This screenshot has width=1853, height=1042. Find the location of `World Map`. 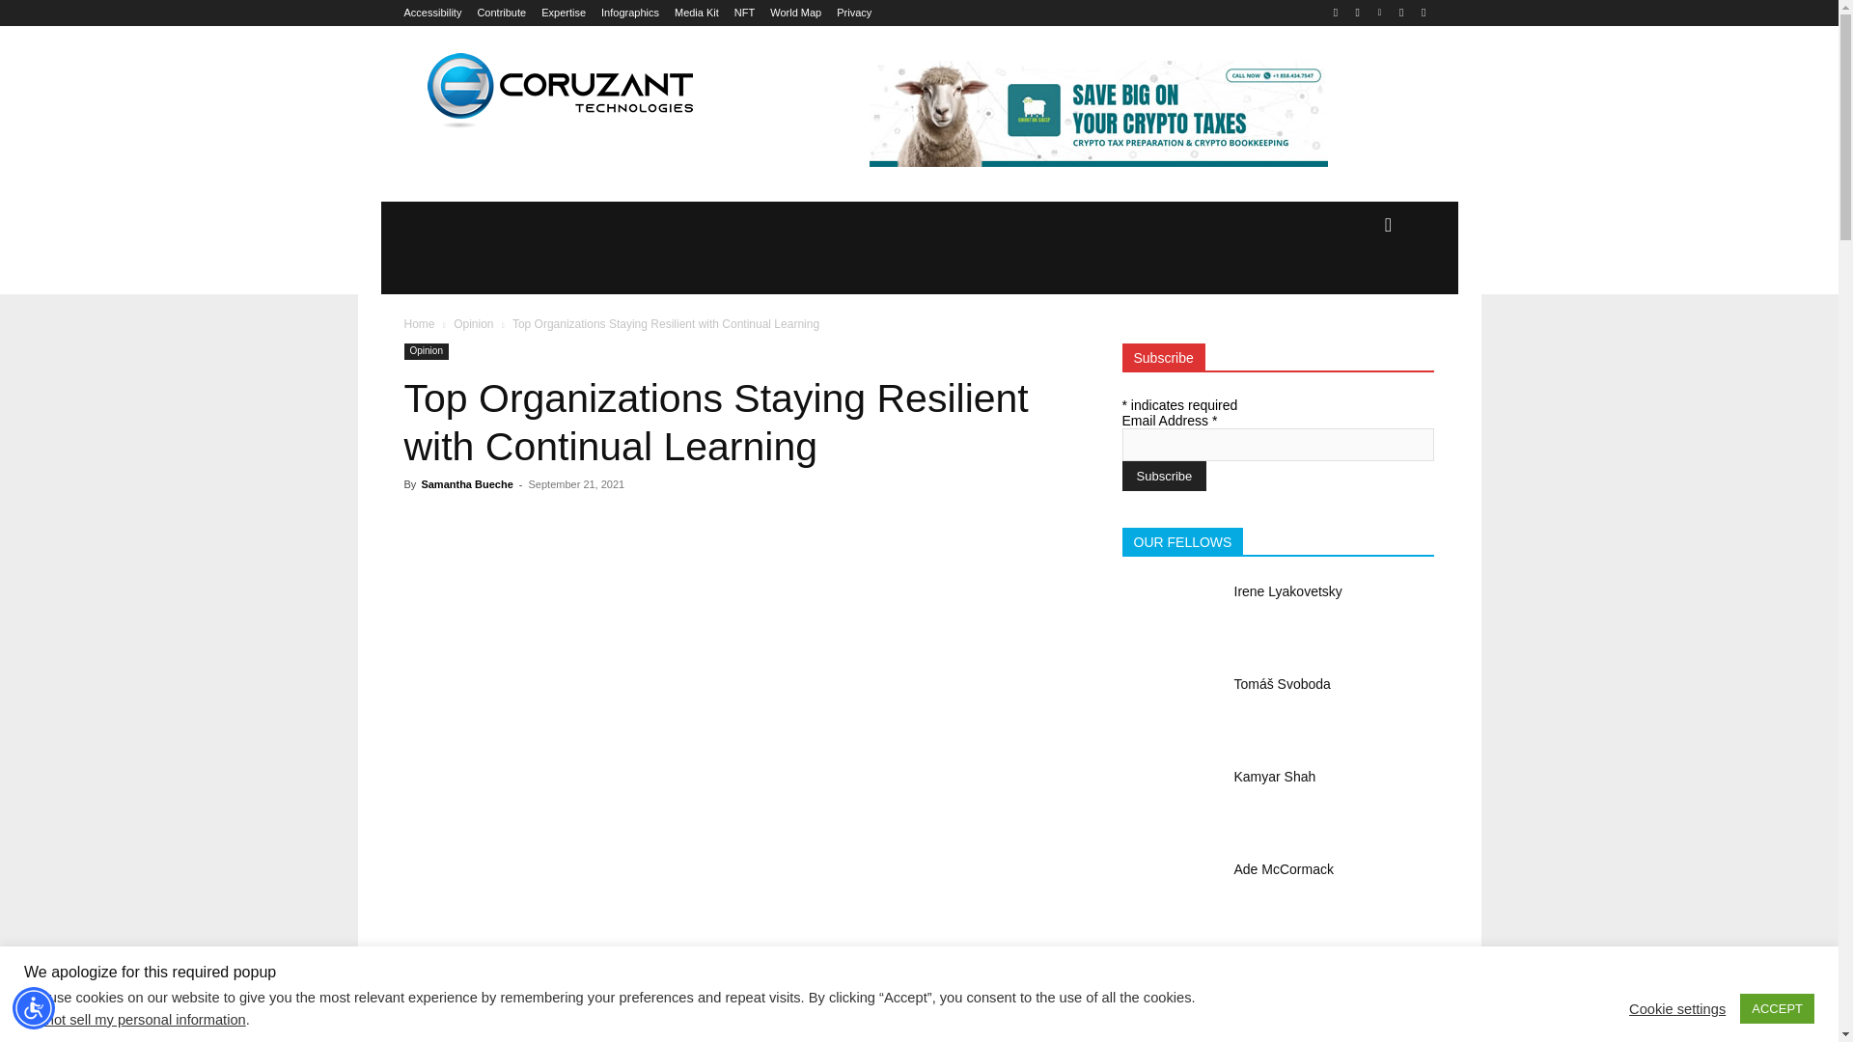

World Map is located at coordinates (795, 13).